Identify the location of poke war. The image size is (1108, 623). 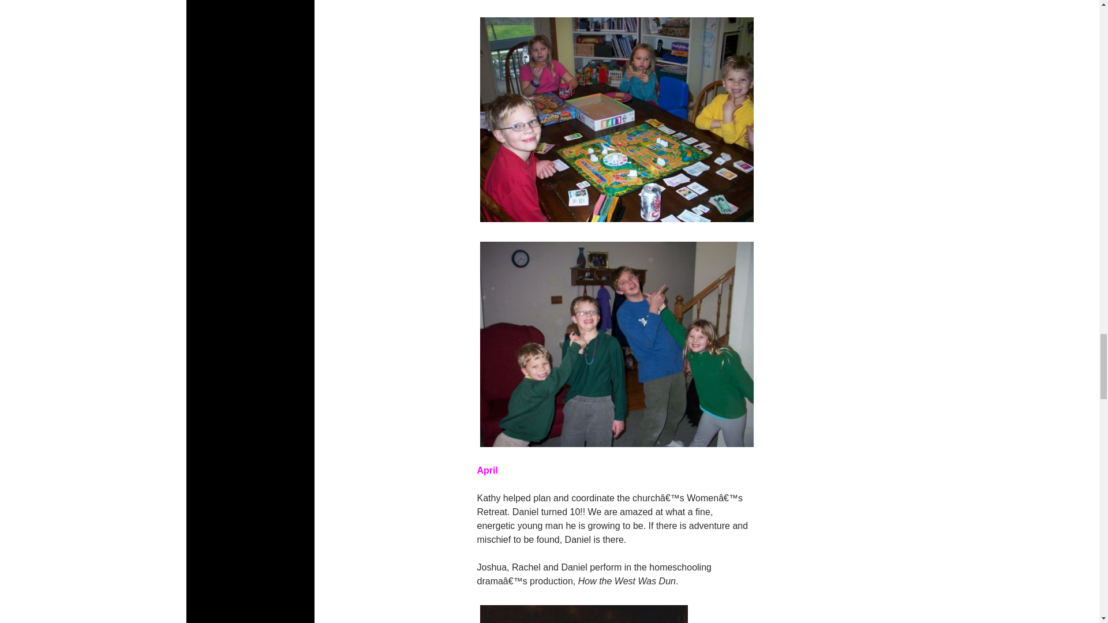
(616, 344).